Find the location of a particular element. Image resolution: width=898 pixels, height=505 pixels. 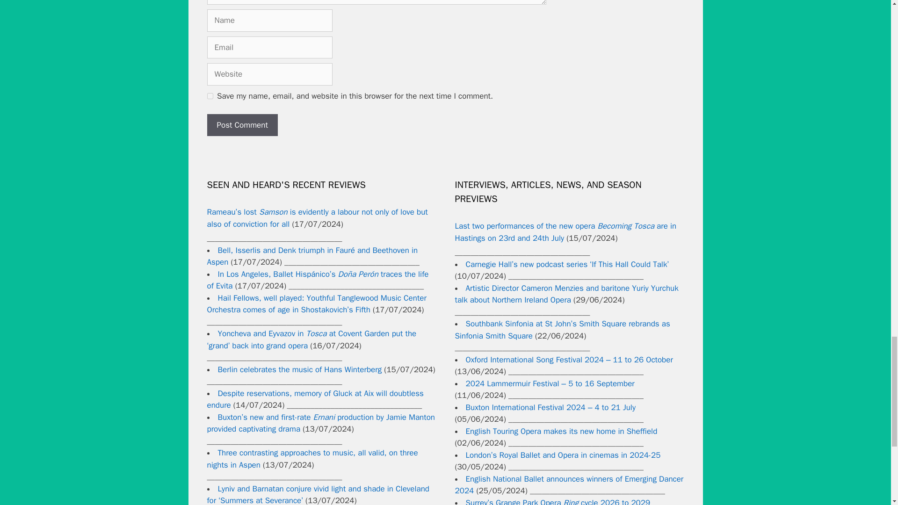

yes is located at coordinates (210, 95).